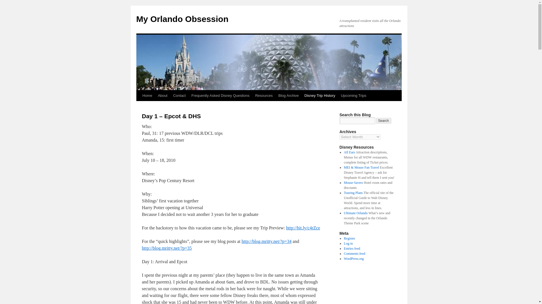 Image resolution: width=542 pixels, height=304 pixels. What do you see at coordinates (264, 95) in the screenshot?
I see `Resources` at bounding box center [264, 95].